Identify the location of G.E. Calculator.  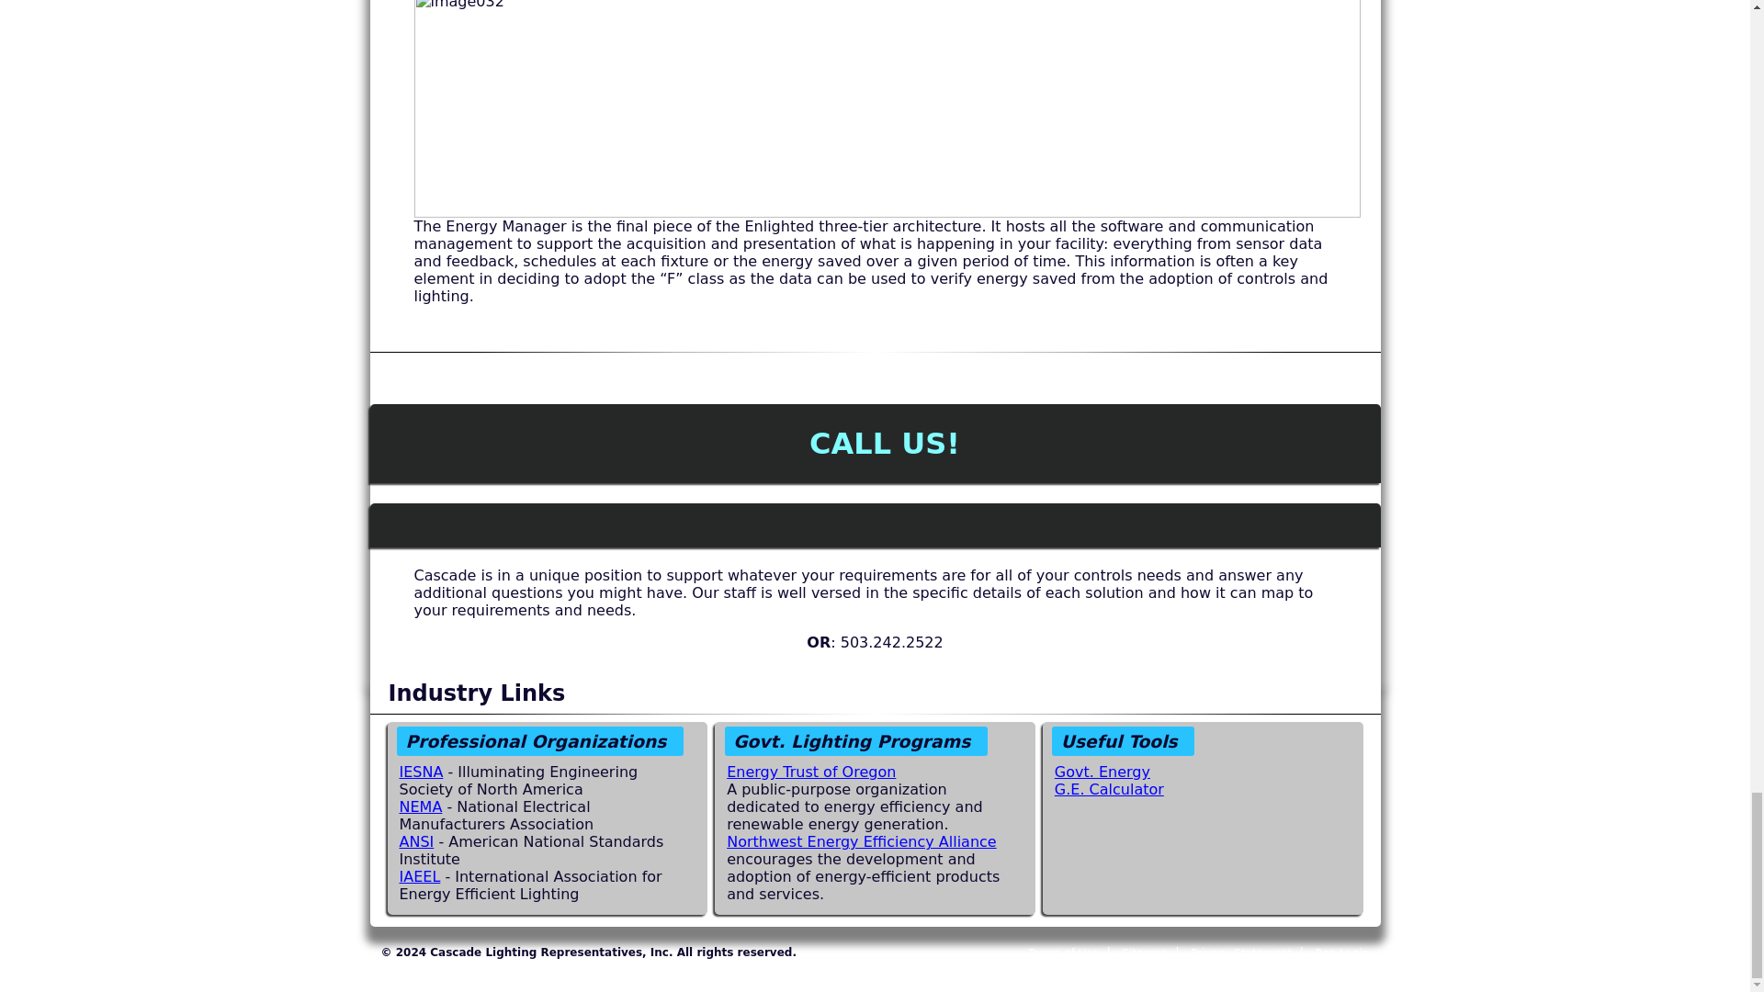
(1110, 789).